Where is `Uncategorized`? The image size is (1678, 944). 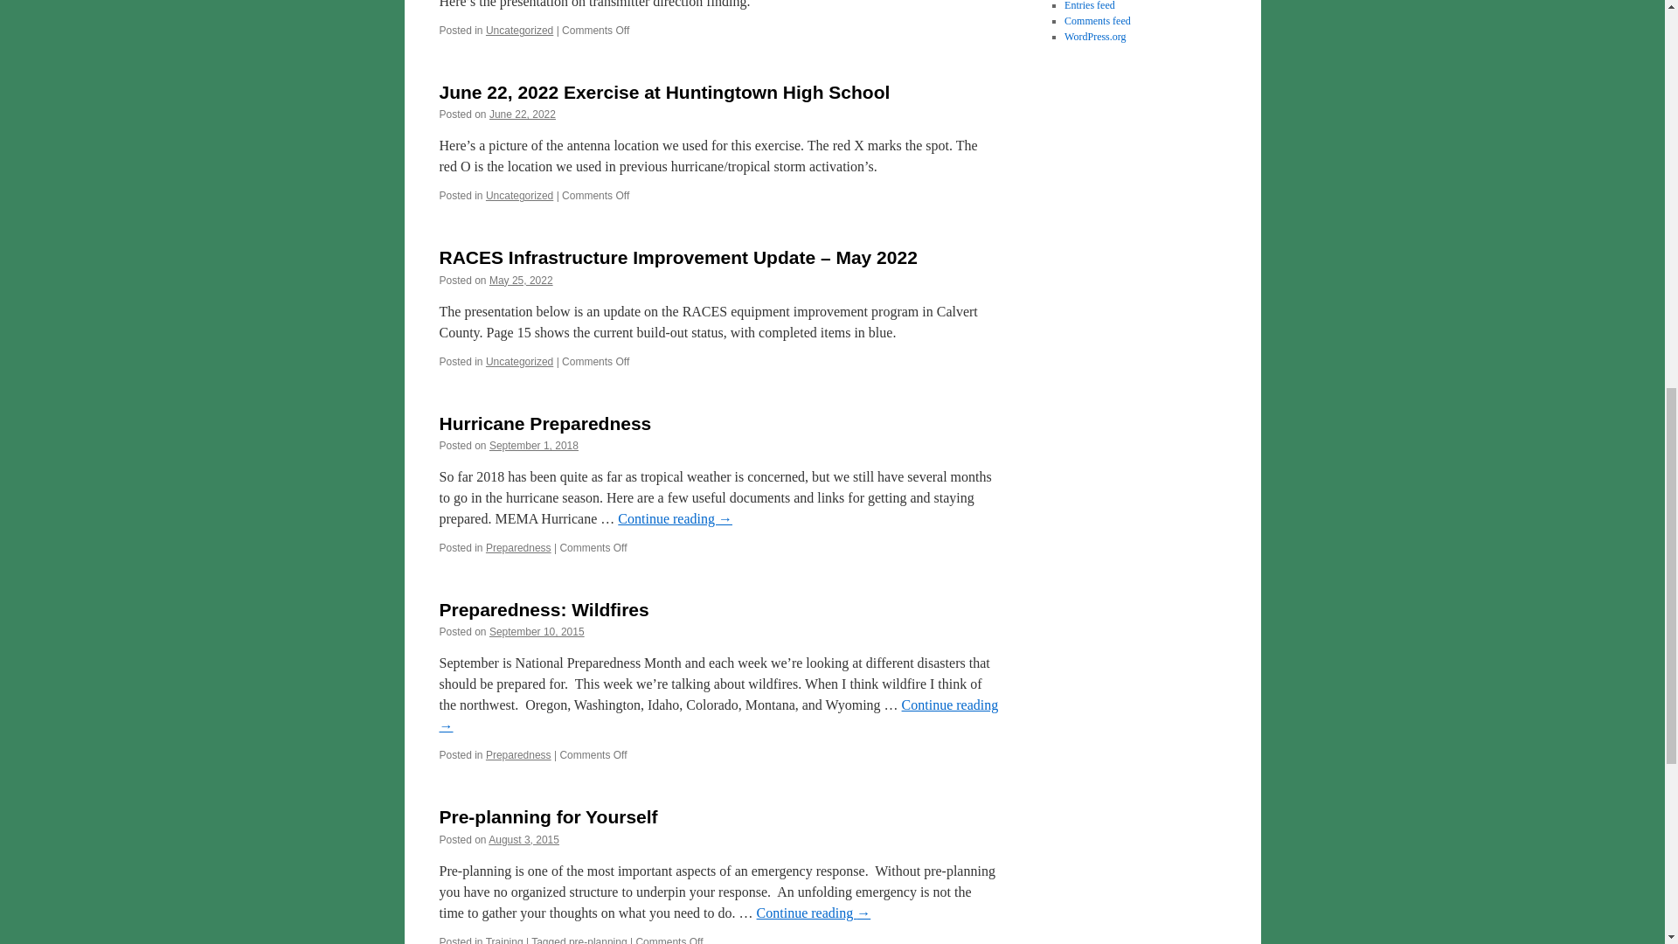 Uncategorized is located at coordinates (519, 196).